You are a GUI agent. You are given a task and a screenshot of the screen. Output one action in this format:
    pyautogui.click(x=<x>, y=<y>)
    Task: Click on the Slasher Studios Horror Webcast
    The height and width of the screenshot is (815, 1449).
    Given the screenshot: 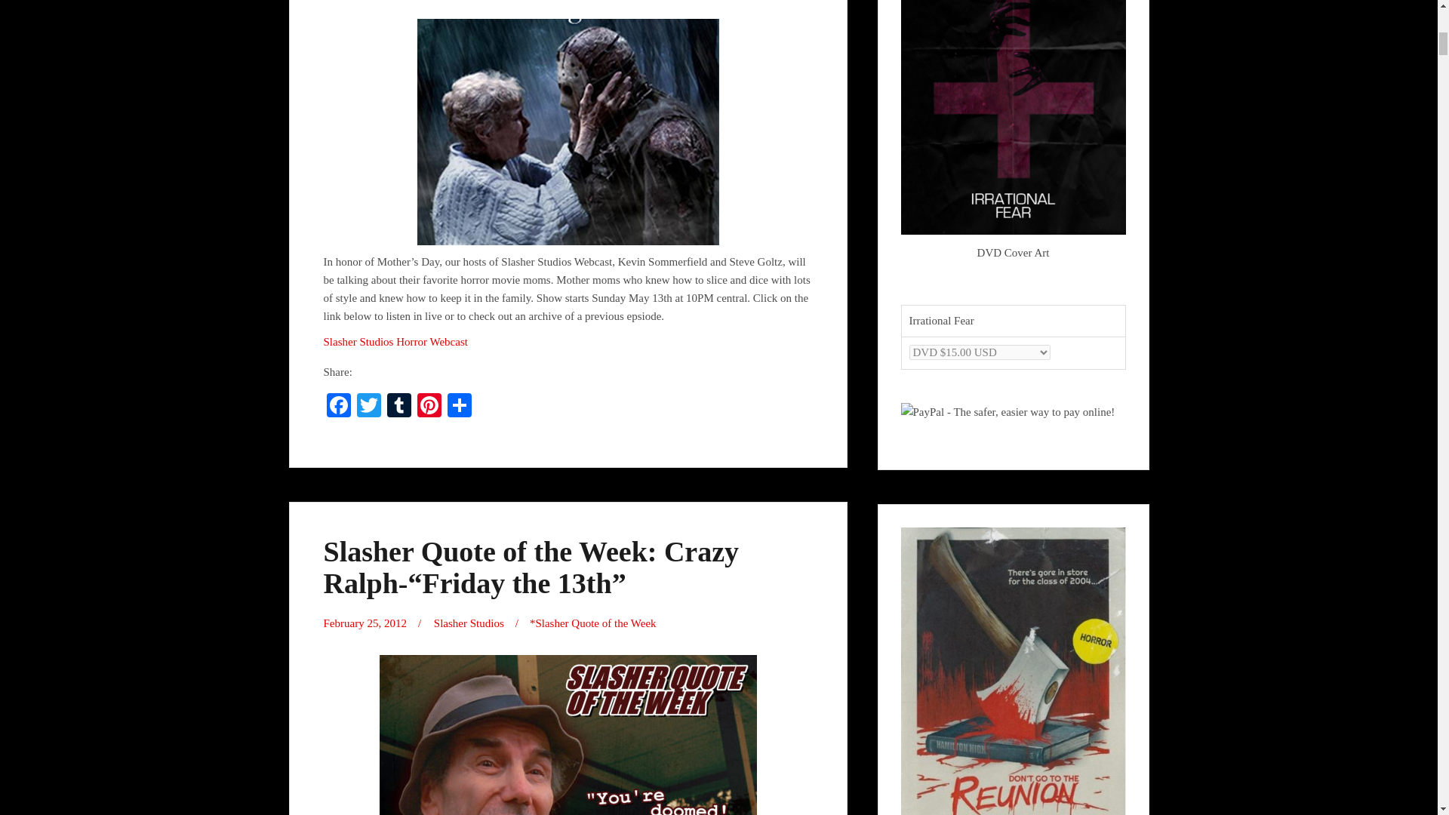 What is the action you would take?
    pyautogui.click(x=395, y=341)
    